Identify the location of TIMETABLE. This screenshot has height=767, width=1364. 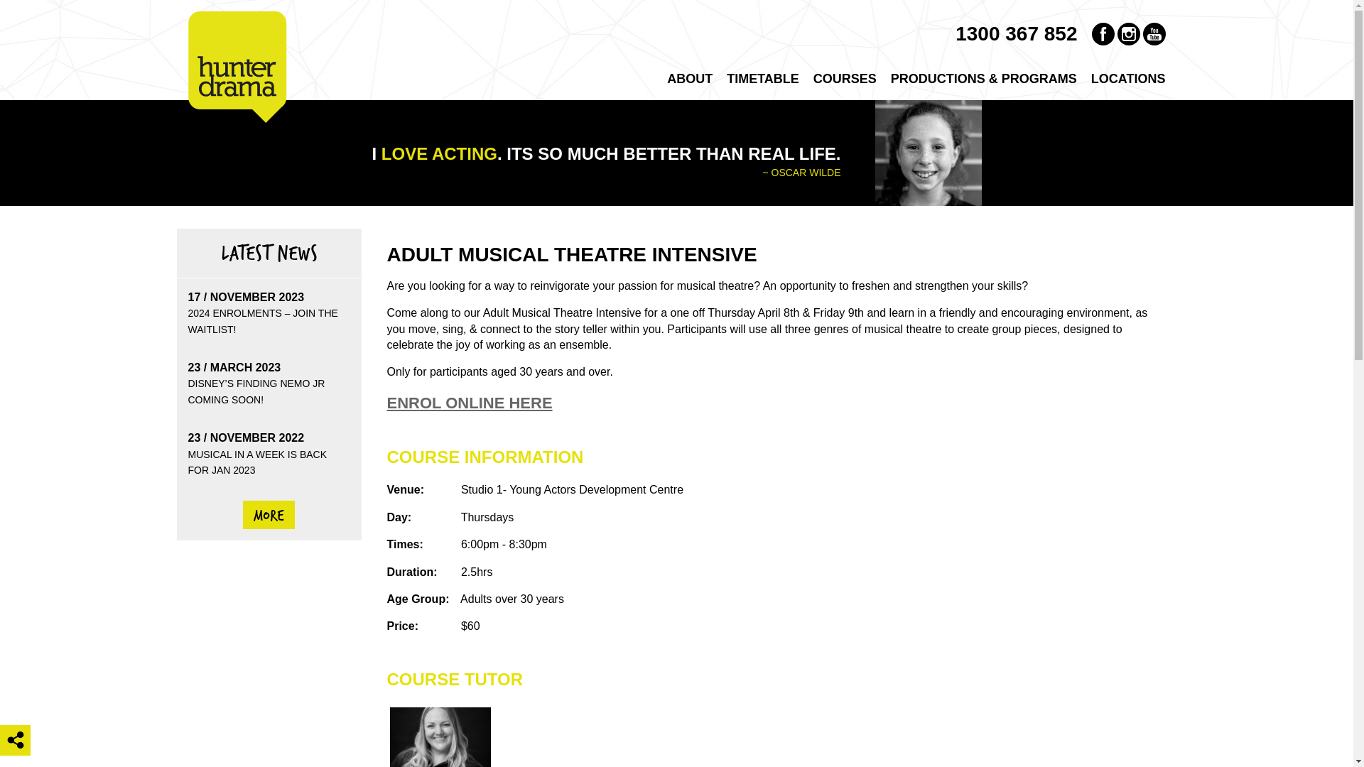
(763, 80).